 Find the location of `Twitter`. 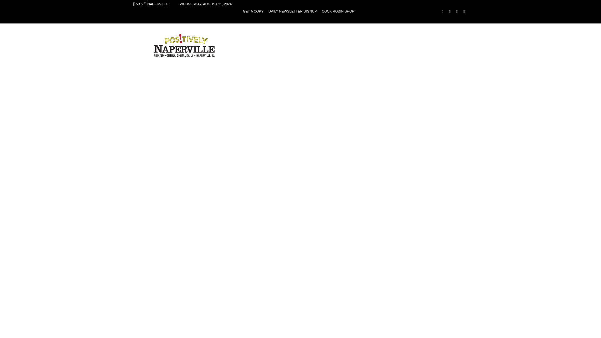

Twitter is located at coordinates (464, 11).